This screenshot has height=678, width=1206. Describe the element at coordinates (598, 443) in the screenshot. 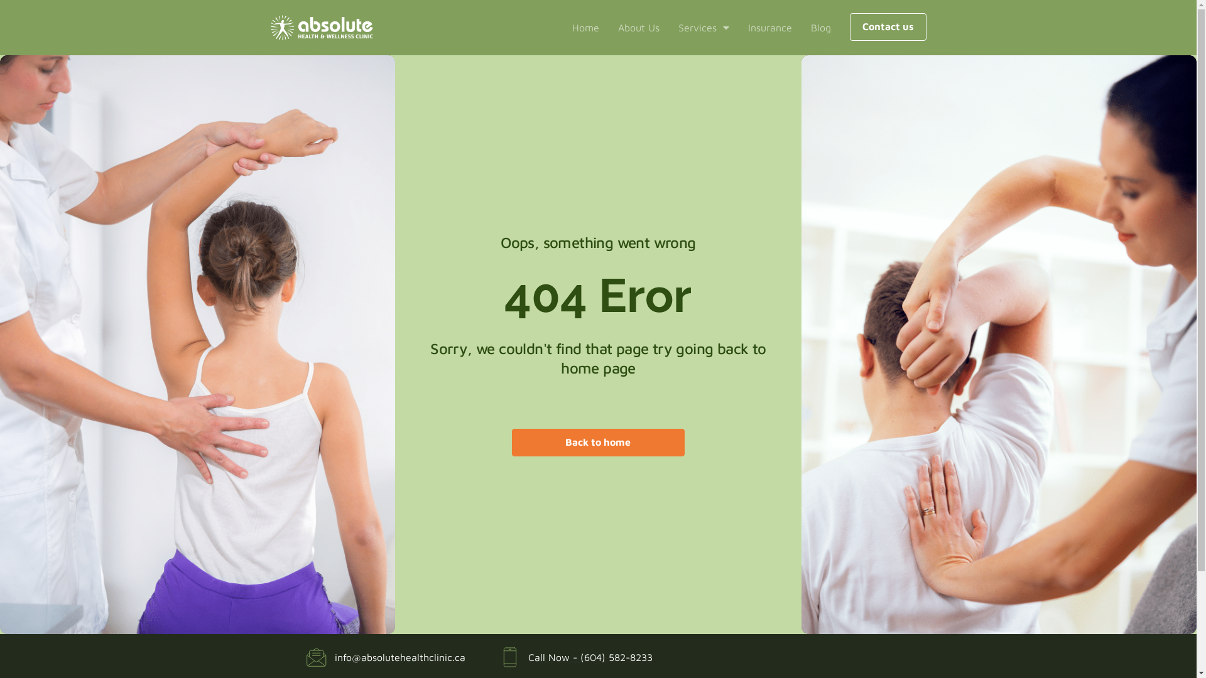

I see `Back to home` at that location.